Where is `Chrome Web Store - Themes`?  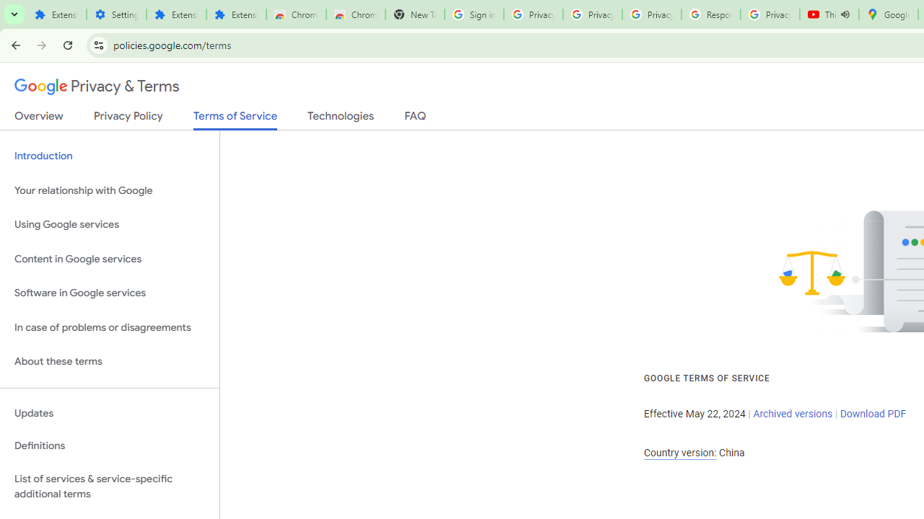
Chrome Web Store - Themes is located at coordinates (355, 14).